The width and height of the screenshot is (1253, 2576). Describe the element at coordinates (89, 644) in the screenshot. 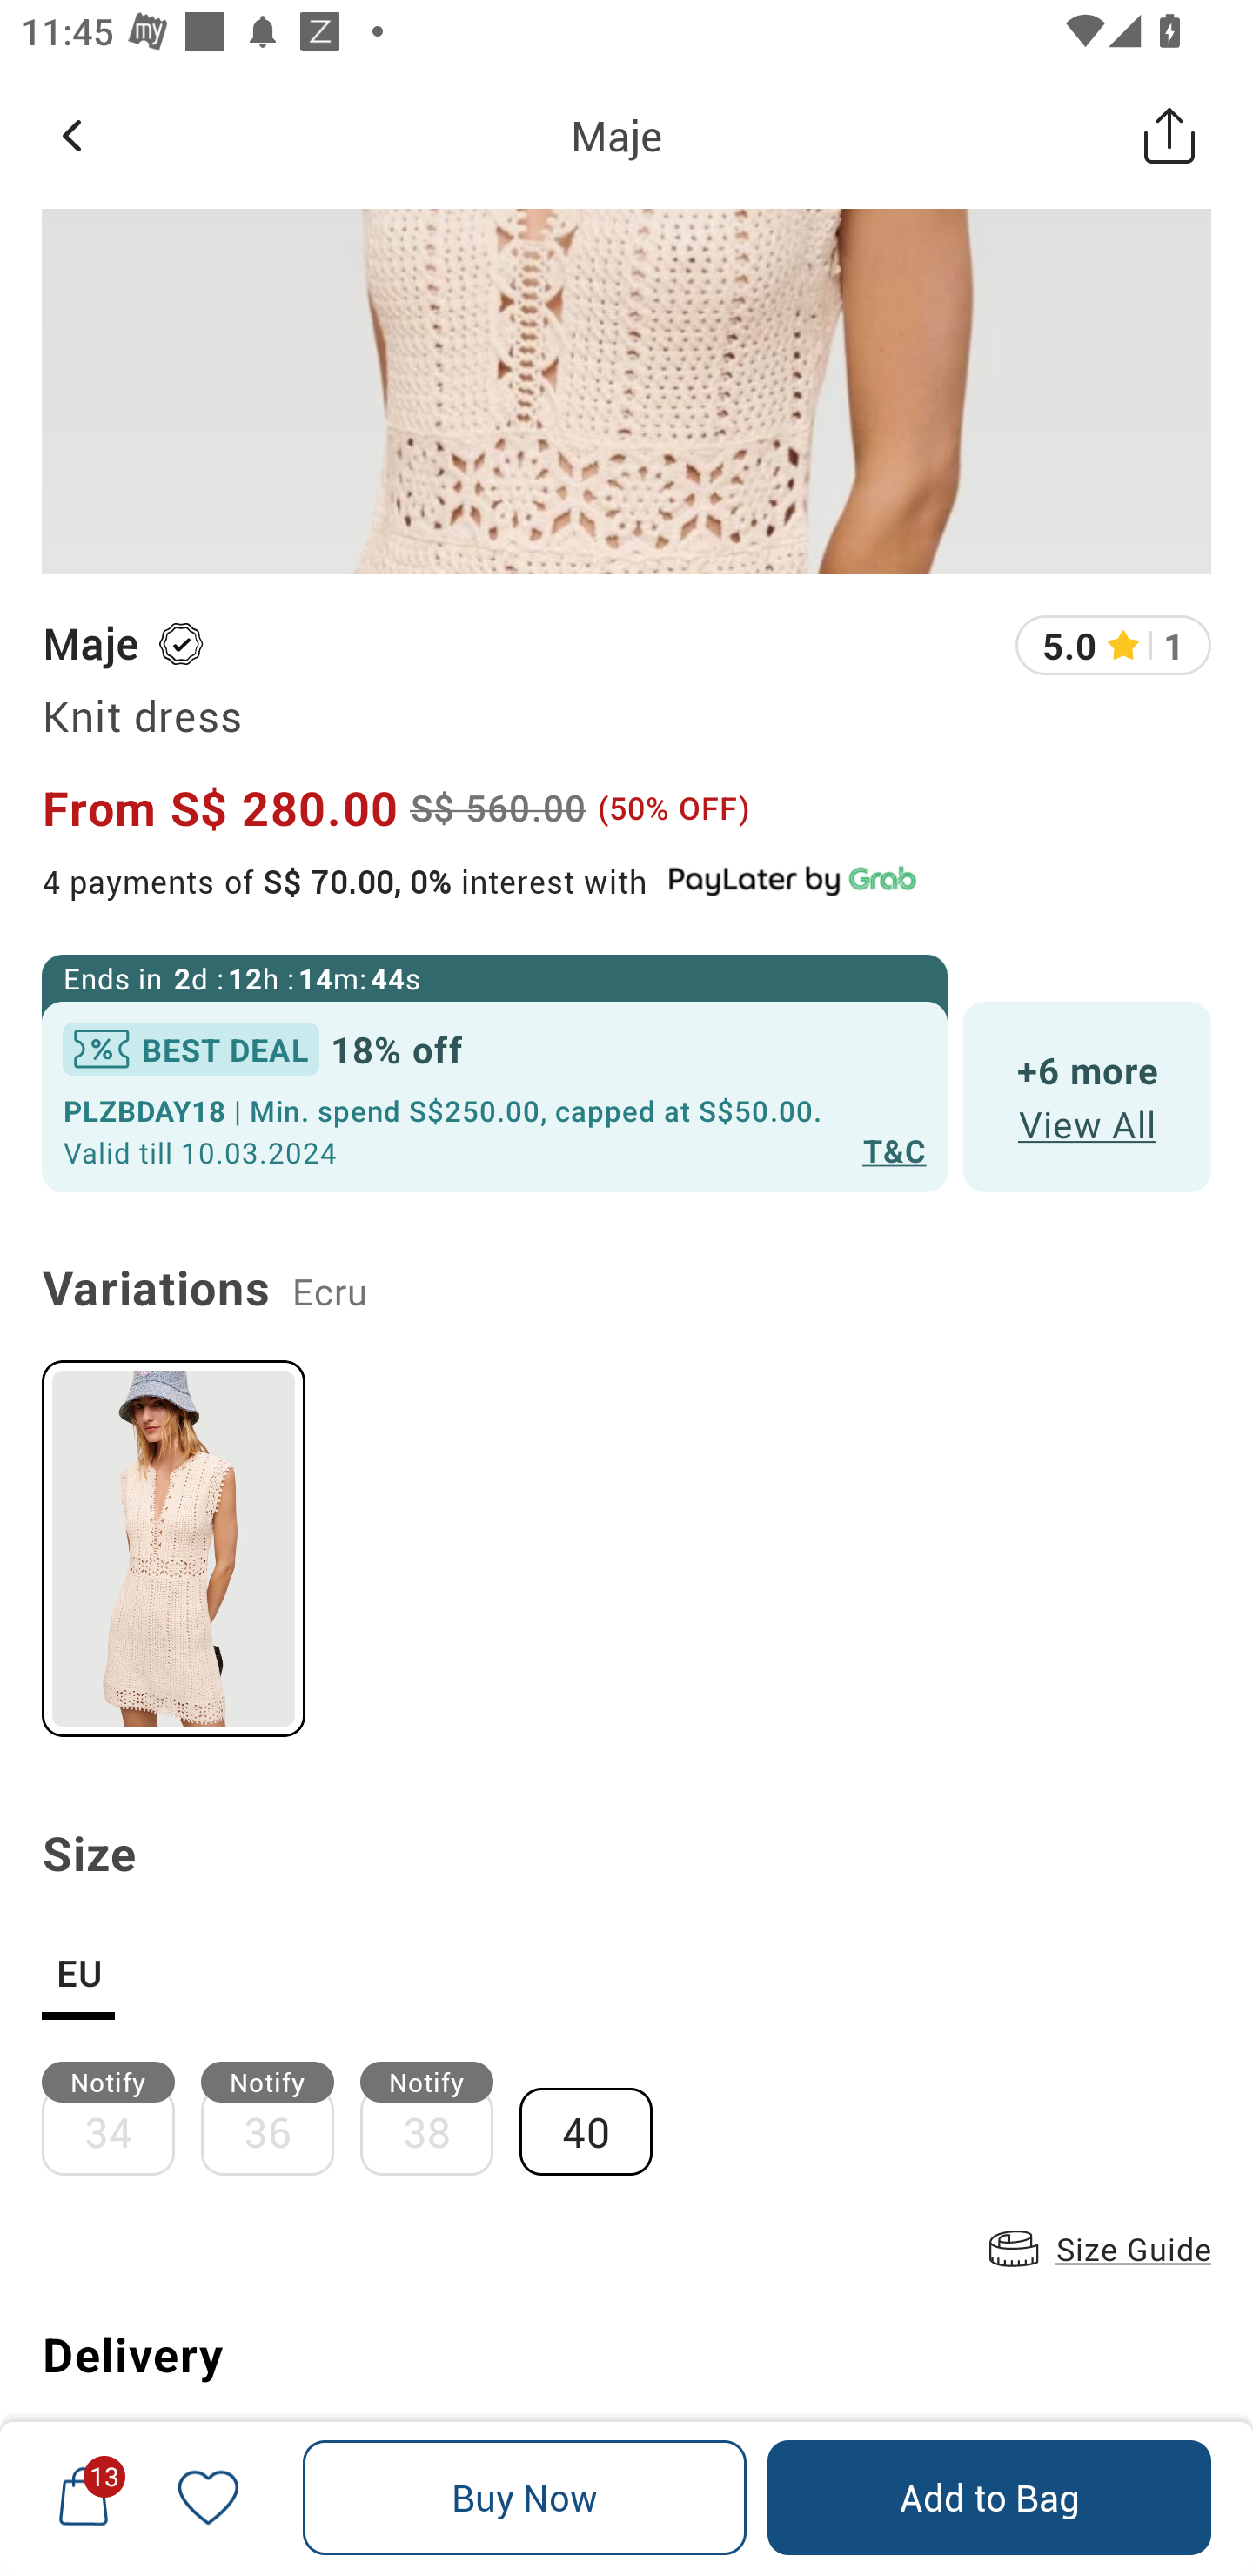

I see `Maje` at that location.